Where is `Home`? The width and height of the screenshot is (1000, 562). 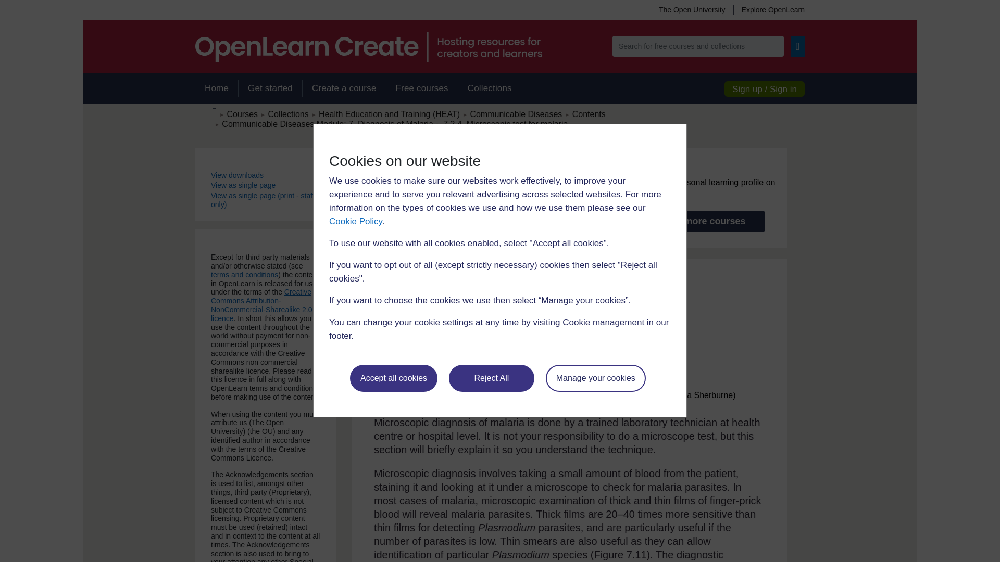 Home is located at coordinates (216, 88).